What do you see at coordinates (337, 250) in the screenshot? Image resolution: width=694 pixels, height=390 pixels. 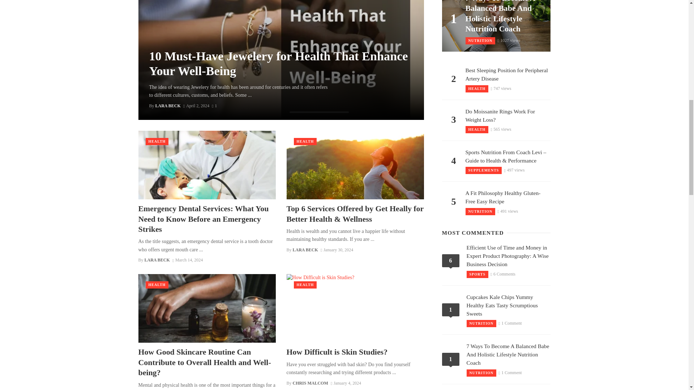 I see `January 30, 2024 at 6:53 am` at bounding box center [337, 250].